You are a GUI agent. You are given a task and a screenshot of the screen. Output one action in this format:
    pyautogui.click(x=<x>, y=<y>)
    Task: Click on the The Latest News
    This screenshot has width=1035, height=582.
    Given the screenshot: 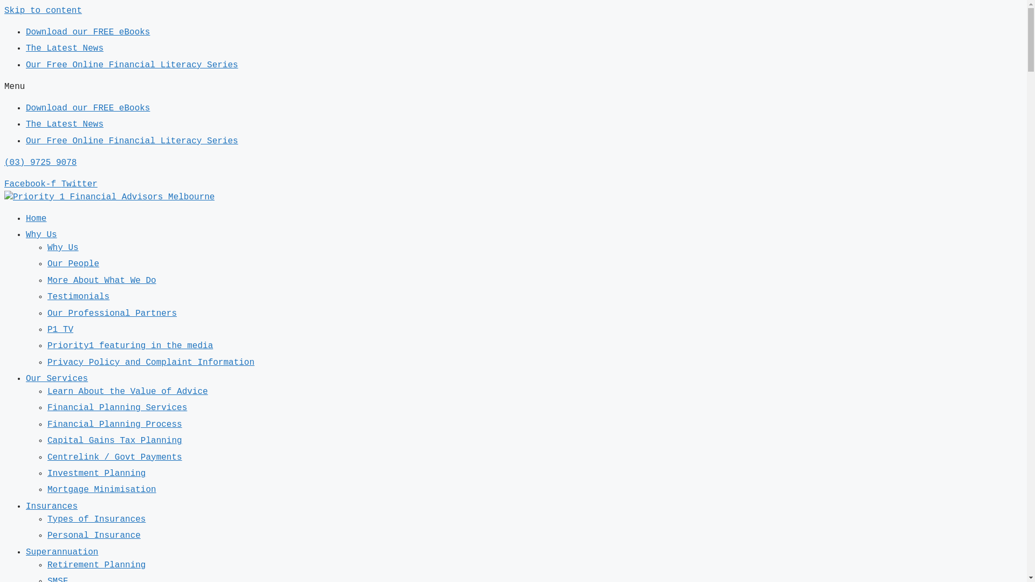 What is the action you would take?
    pyautogui.click(x=65, y=124)
    